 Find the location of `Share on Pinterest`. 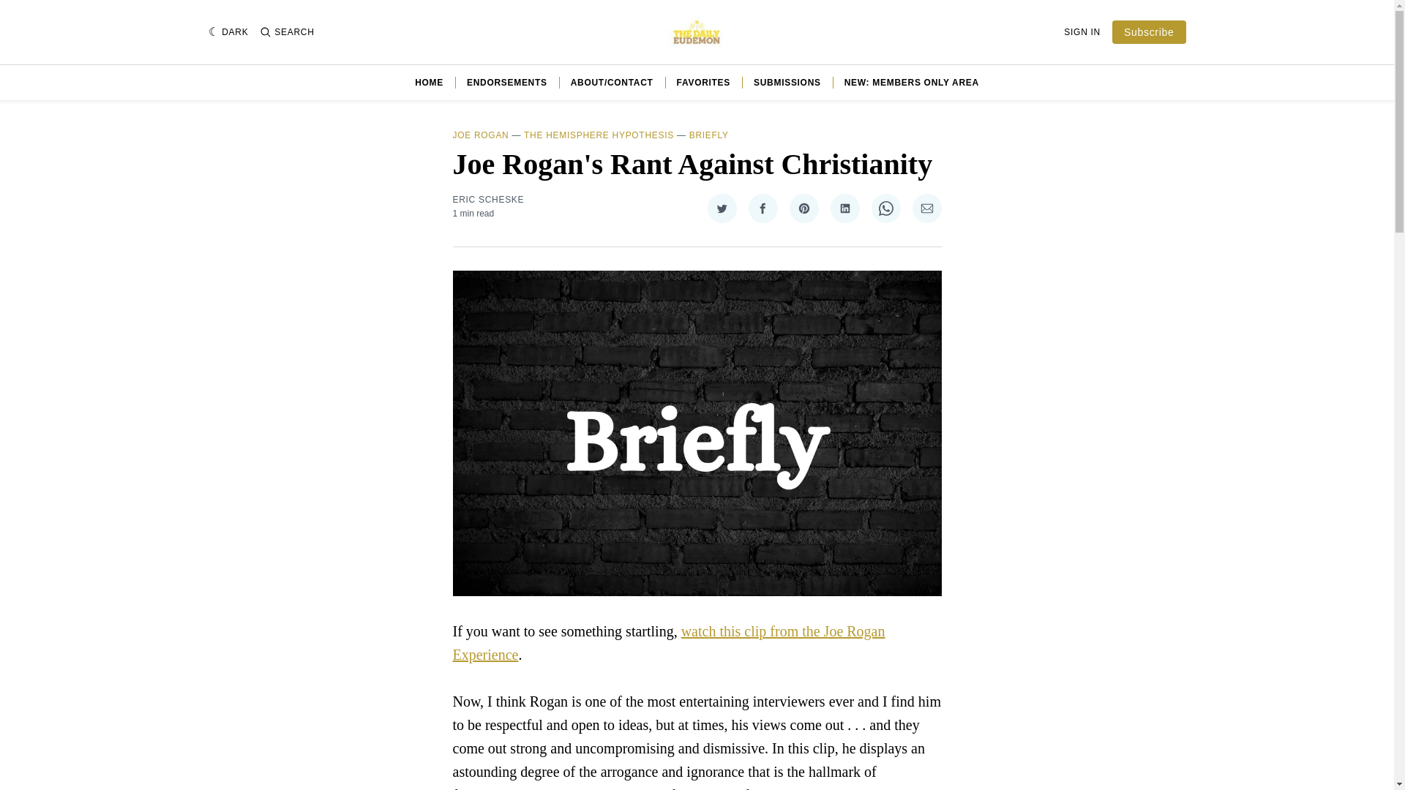

Share on Pinterest is located at coordinates (803, 208).